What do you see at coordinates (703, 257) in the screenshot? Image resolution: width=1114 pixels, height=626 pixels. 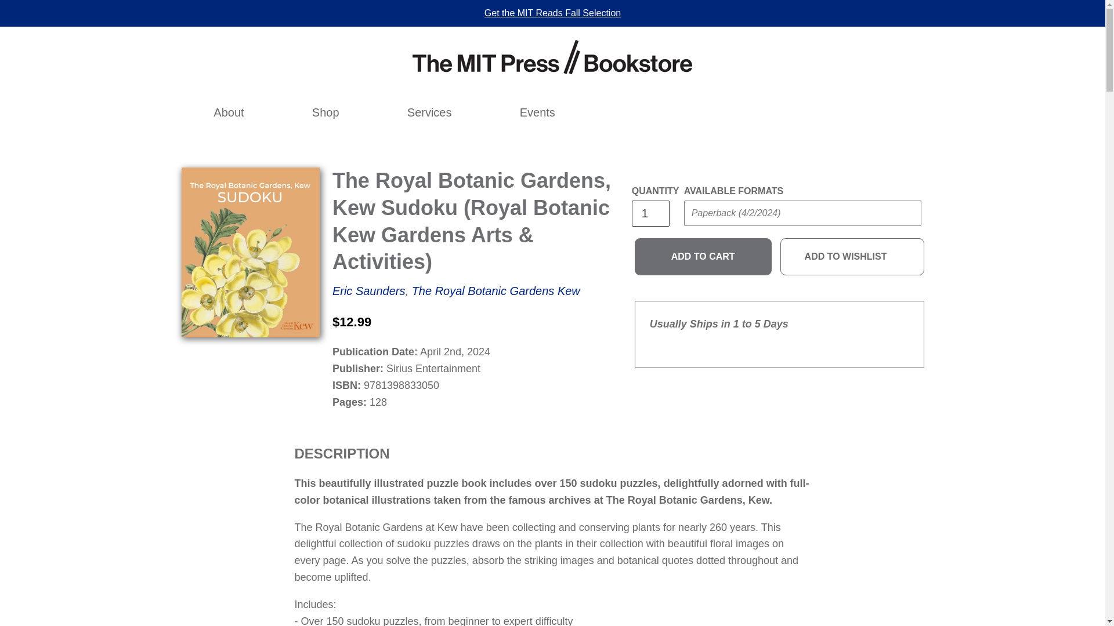 I see `Add to cart` at bounding box center [703, 257].